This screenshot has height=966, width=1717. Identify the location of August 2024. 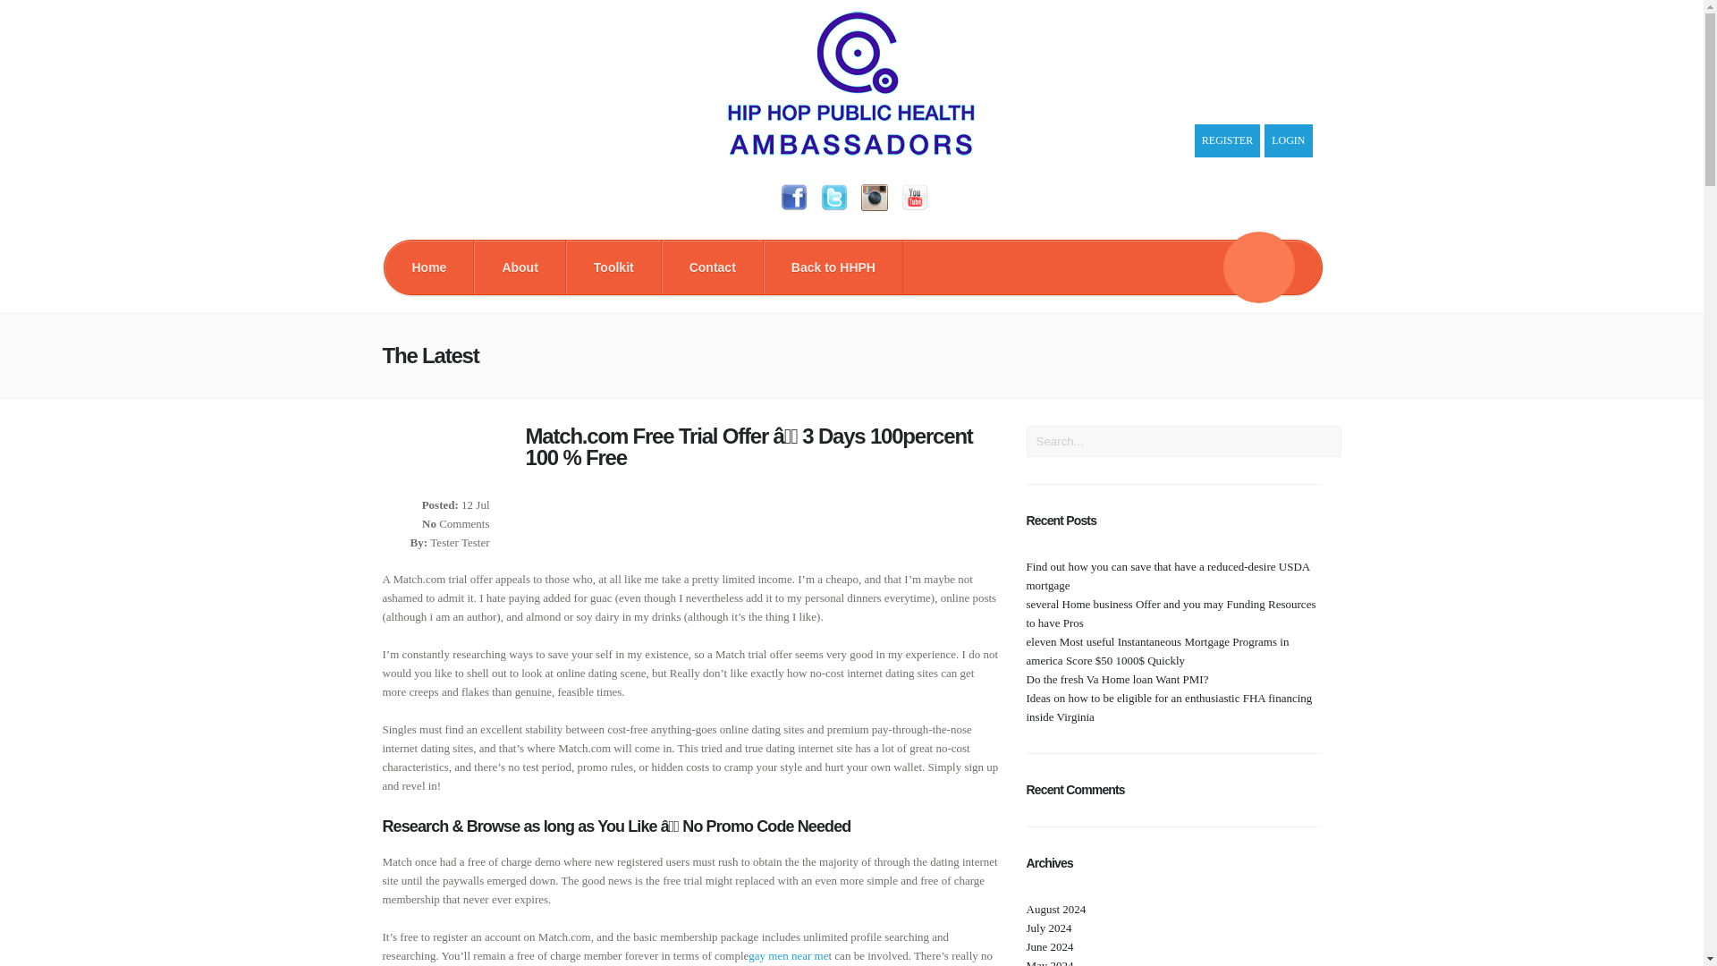
(1057, 909).